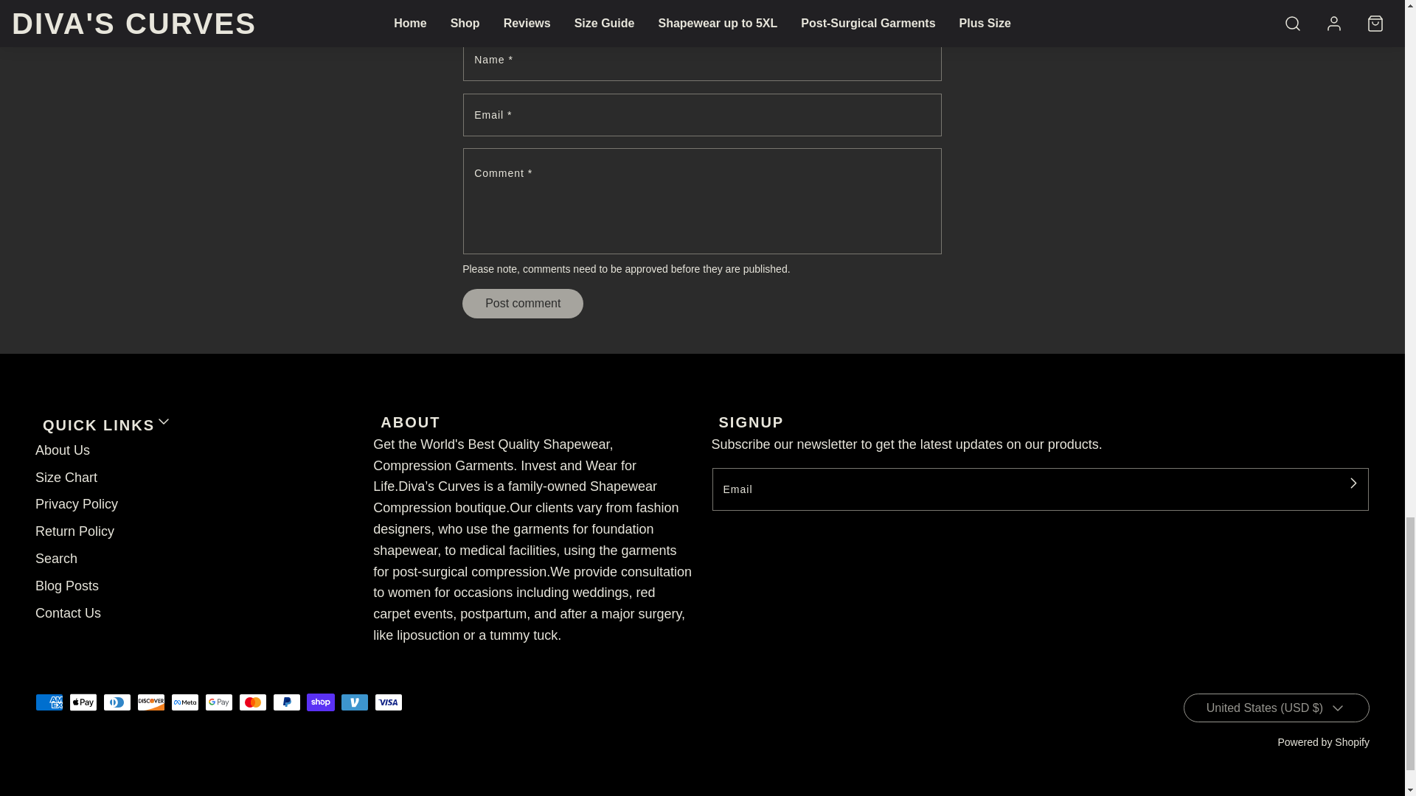 The width and height of the screenshot is (1416, 796). I want to click on Return Policy, so click(75, 531).